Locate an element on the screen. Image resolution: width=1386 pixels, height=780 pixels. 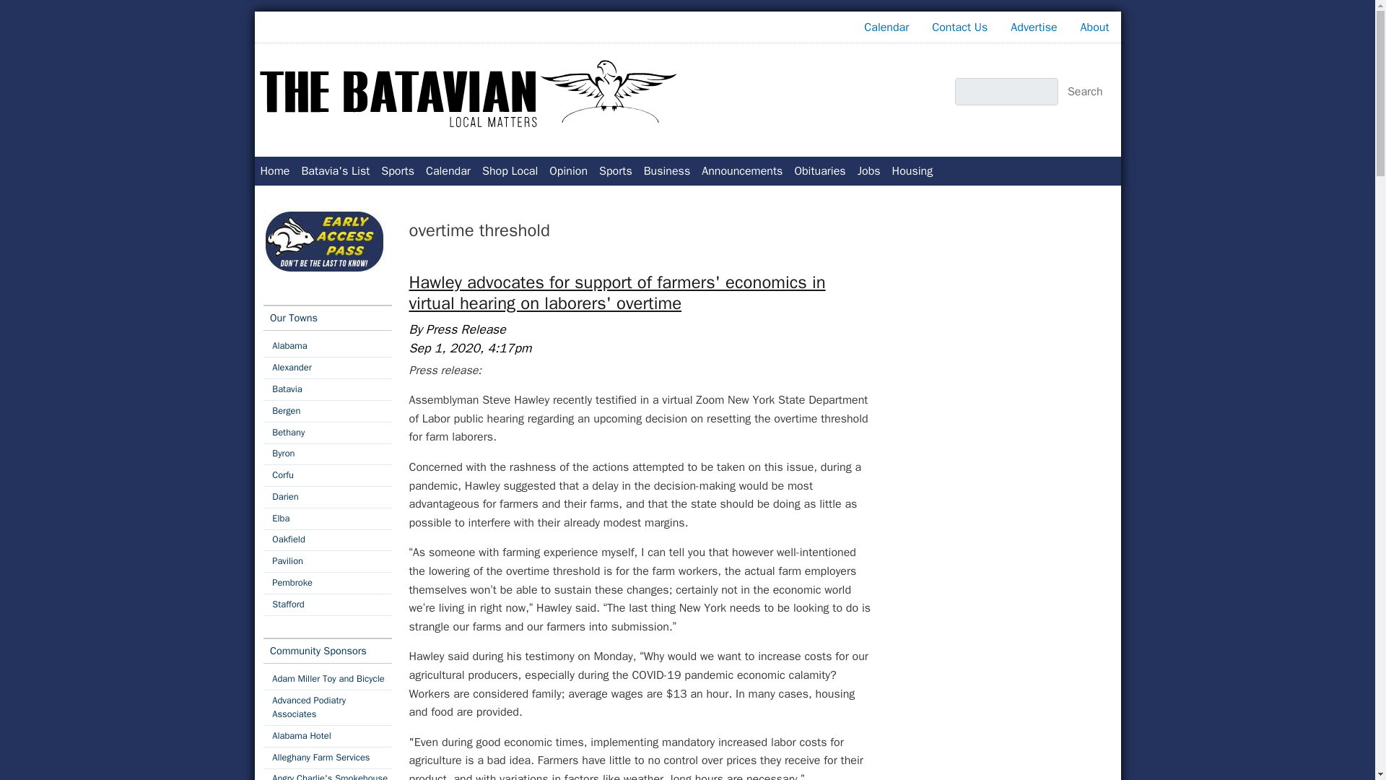
Advertise is located at coordinates (1034, 27).